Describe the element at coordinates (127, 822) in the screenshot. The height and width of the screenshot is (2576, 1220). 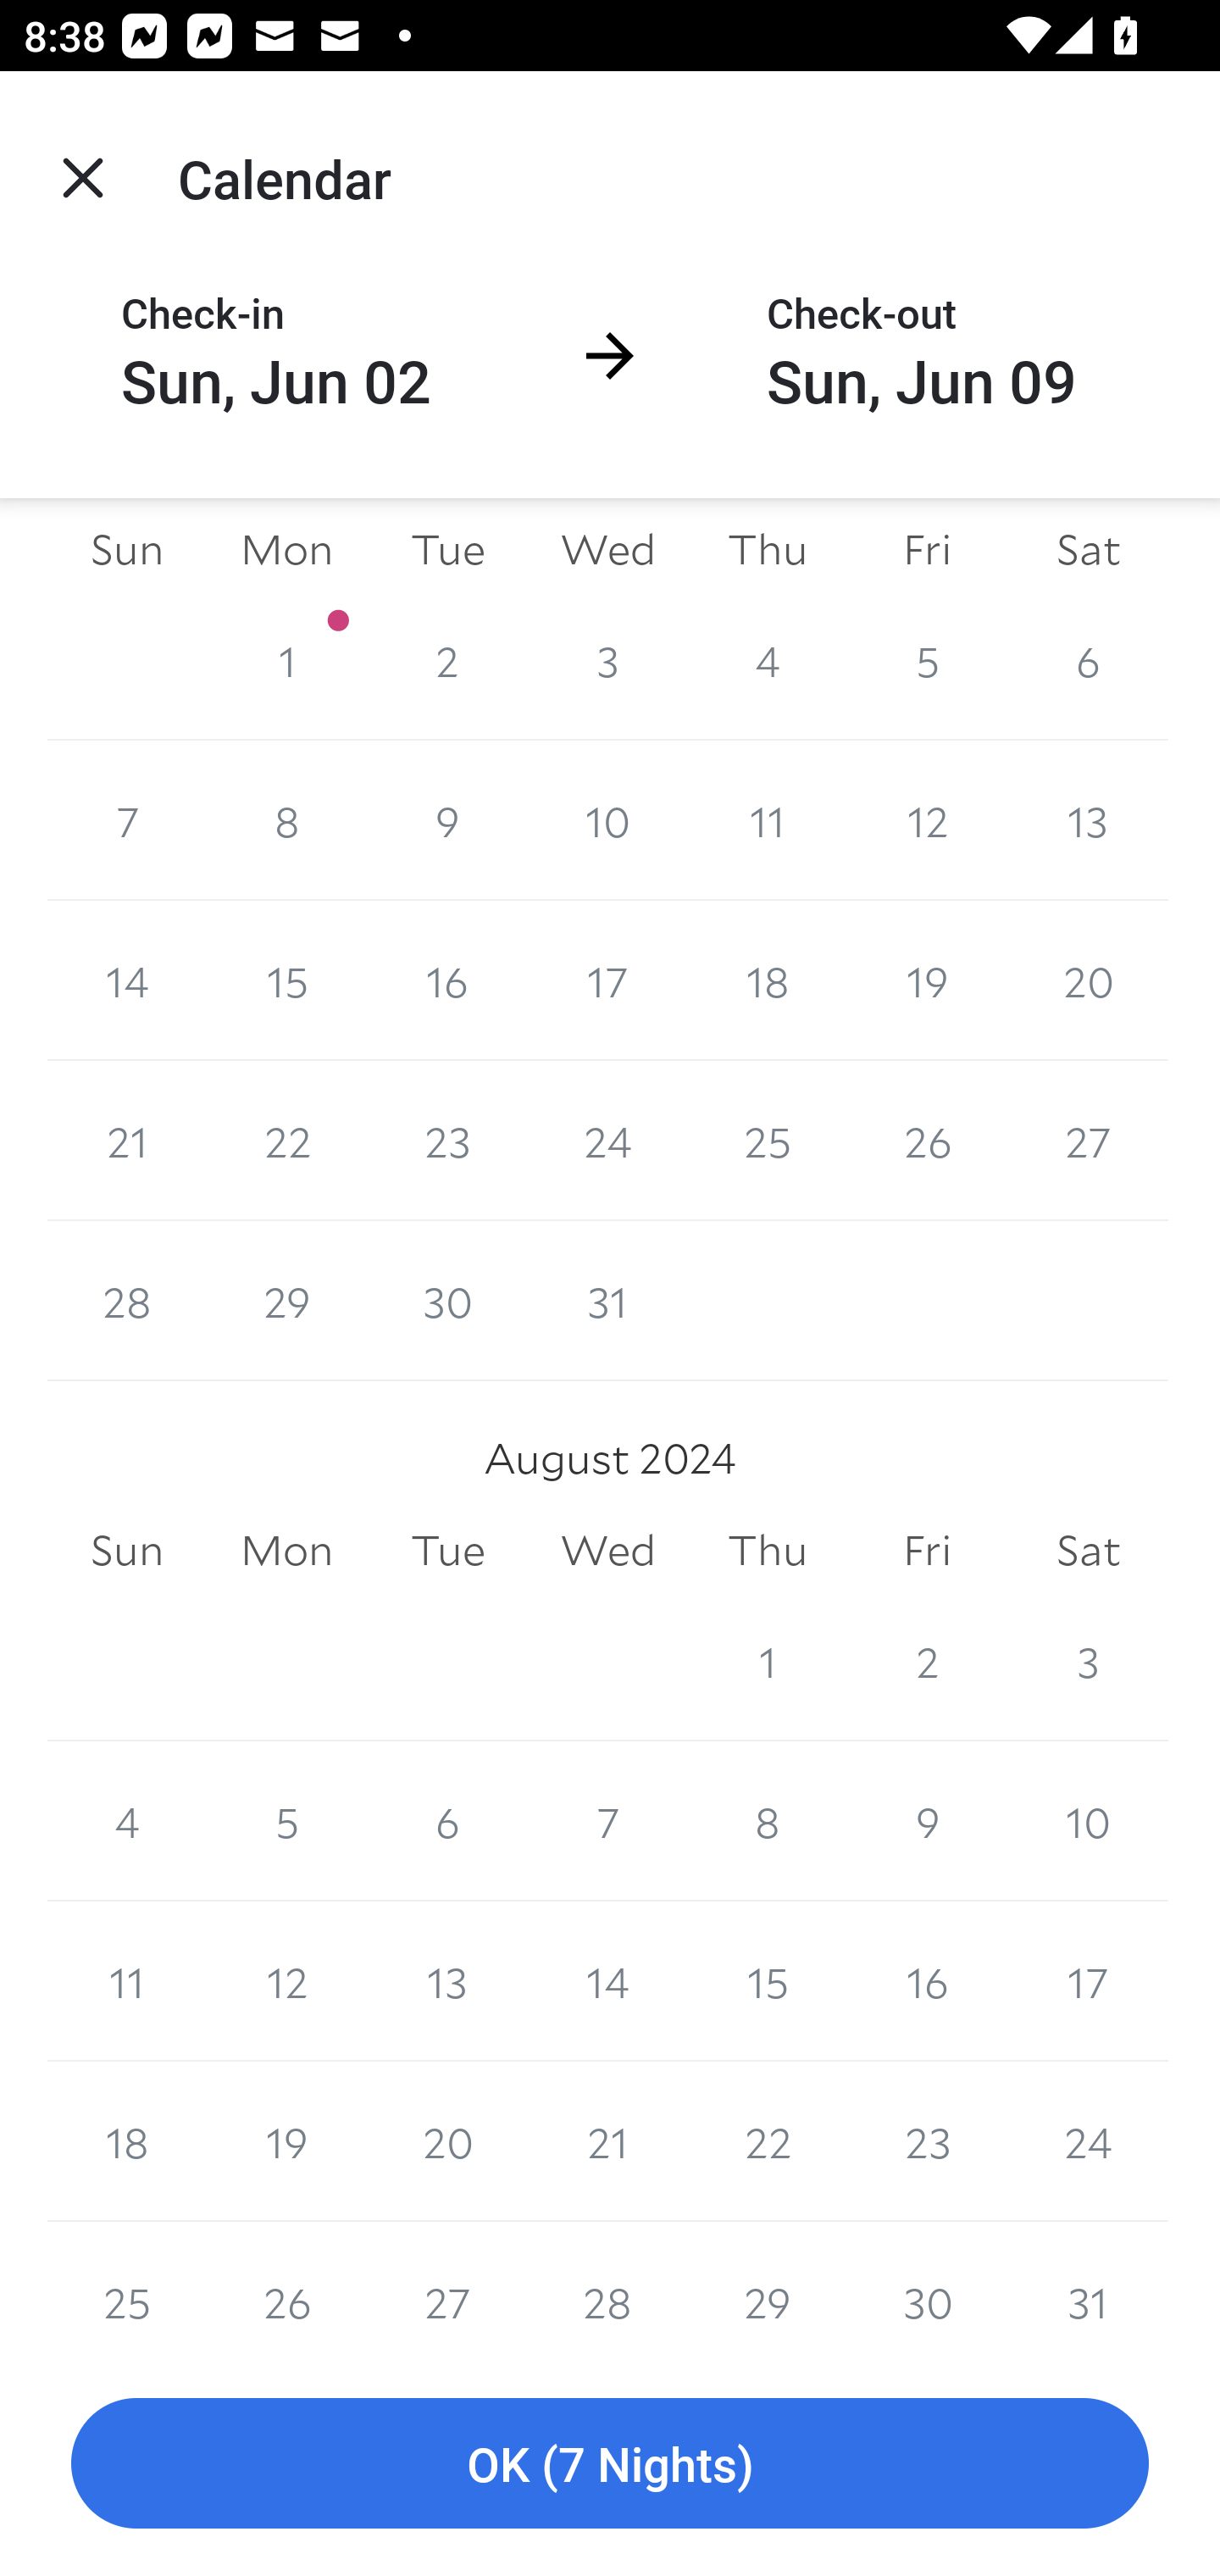
I see `7 7 July 2024` at that location.